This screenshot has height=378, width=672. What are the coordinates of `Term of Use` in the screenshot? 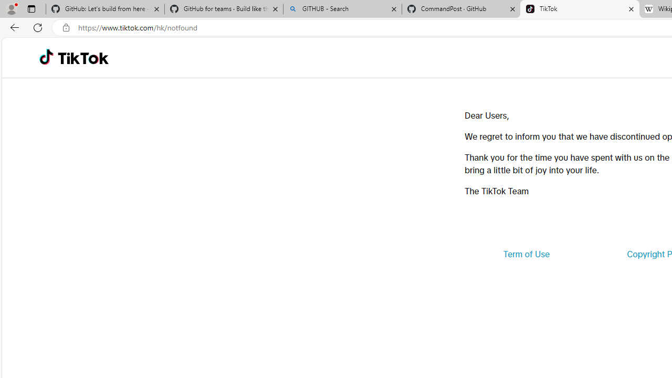 It's located at (526, 254).